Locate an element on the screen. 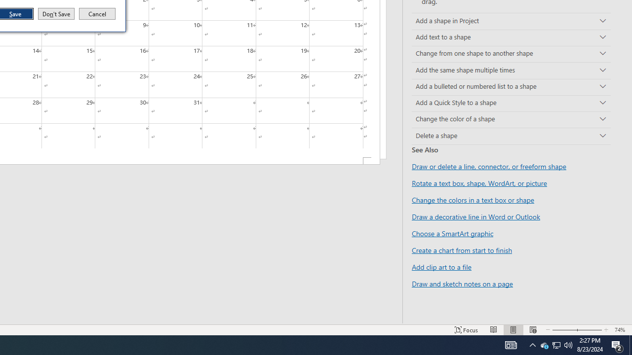 This screenshot has height=355, width=632. Read Mode is located at coordinates (544, 345).